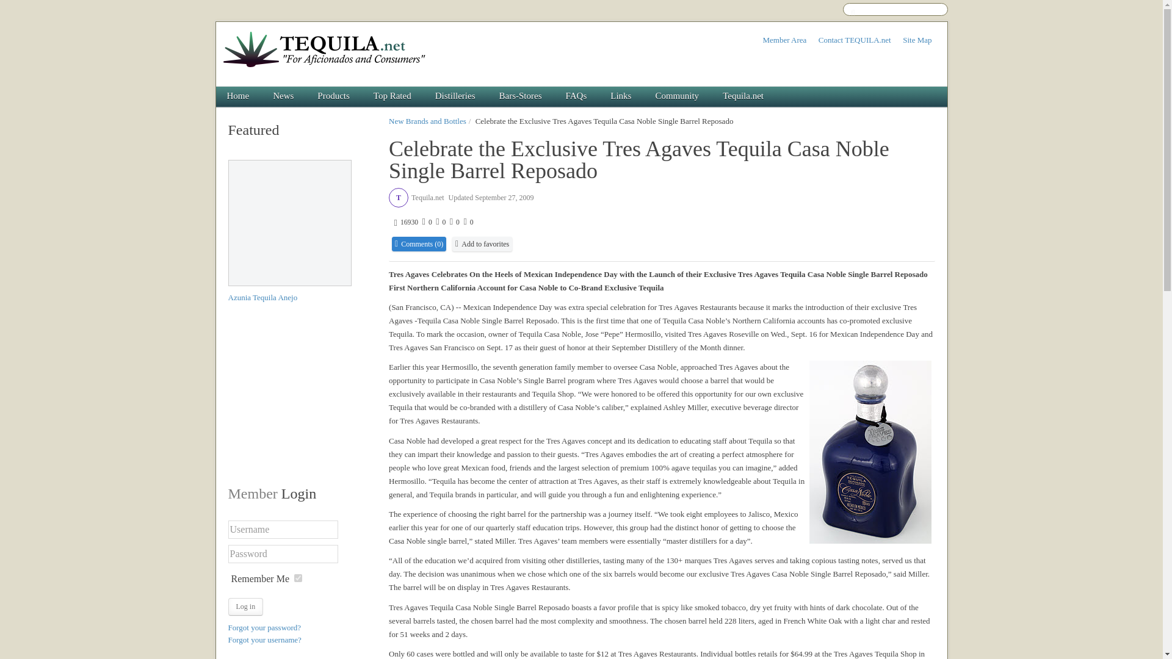  I want to click on Video count, so click(426, 222).